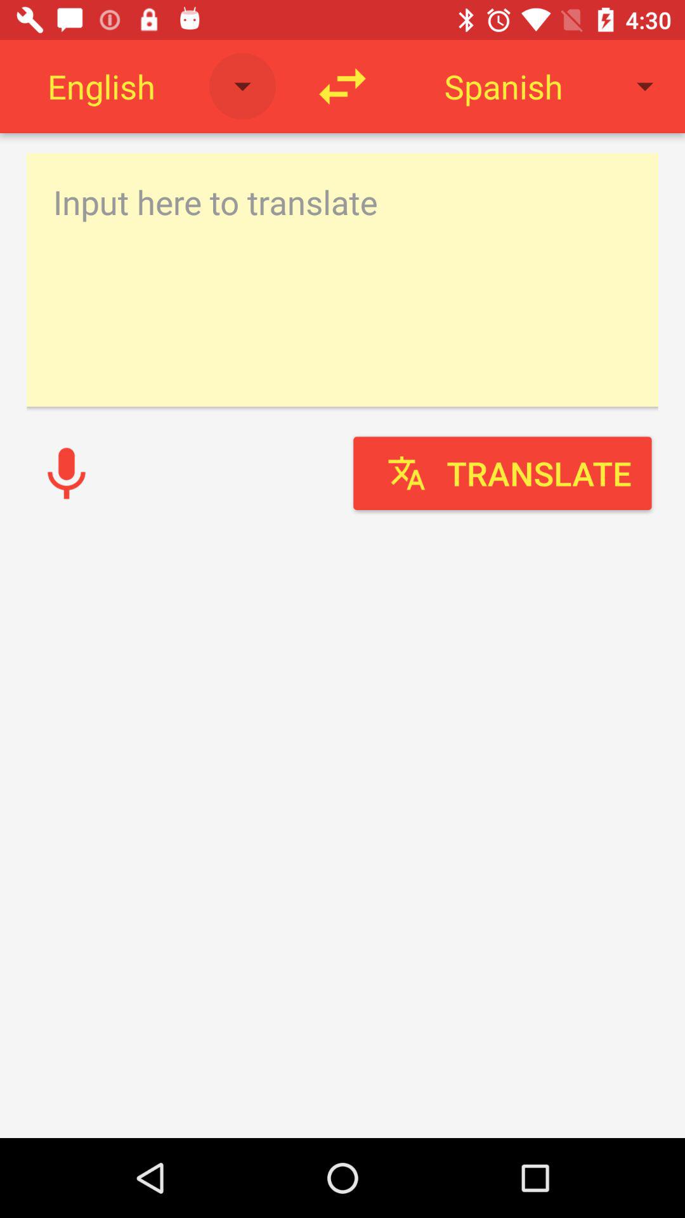 The image size is (685, 1218). Describe the element at coordinates (67, 473) in the screenshot. I see `voice chatting` at that location.